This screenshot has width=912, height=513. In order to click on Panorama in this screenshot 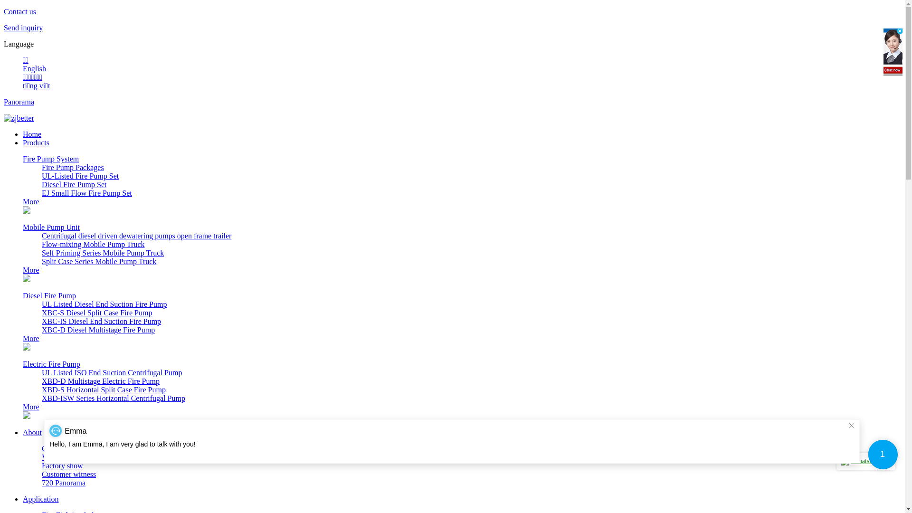, I will do `click(452, 102)`.